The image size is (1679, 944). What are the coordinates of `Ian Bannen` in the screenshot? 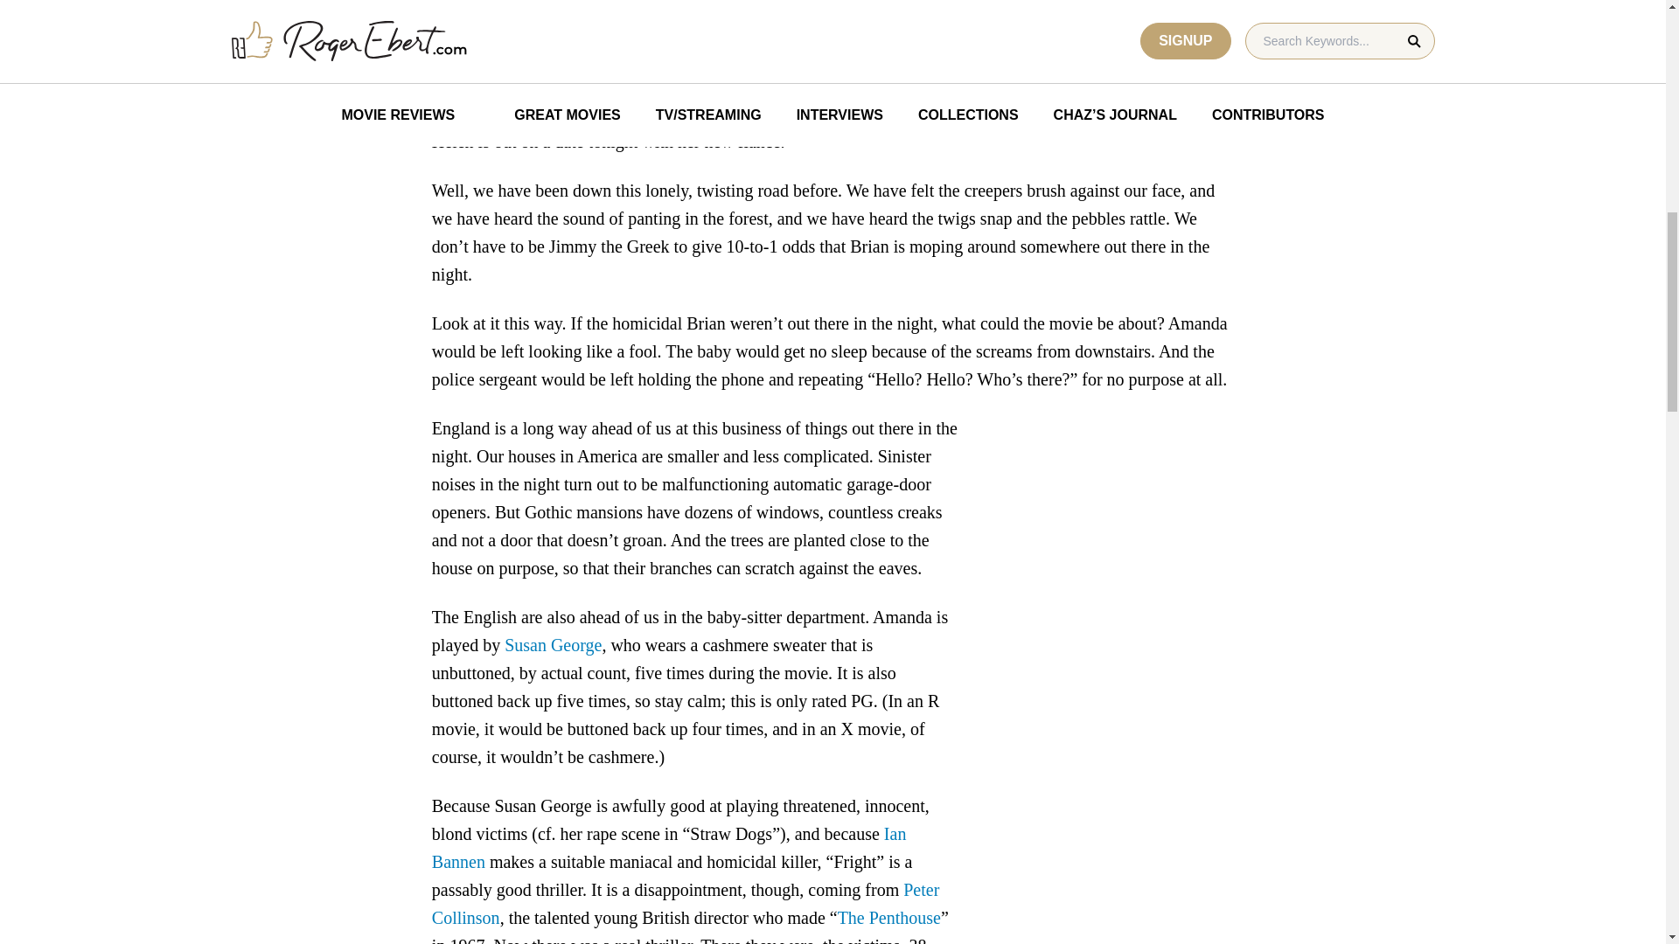 It's located at (668, 847).